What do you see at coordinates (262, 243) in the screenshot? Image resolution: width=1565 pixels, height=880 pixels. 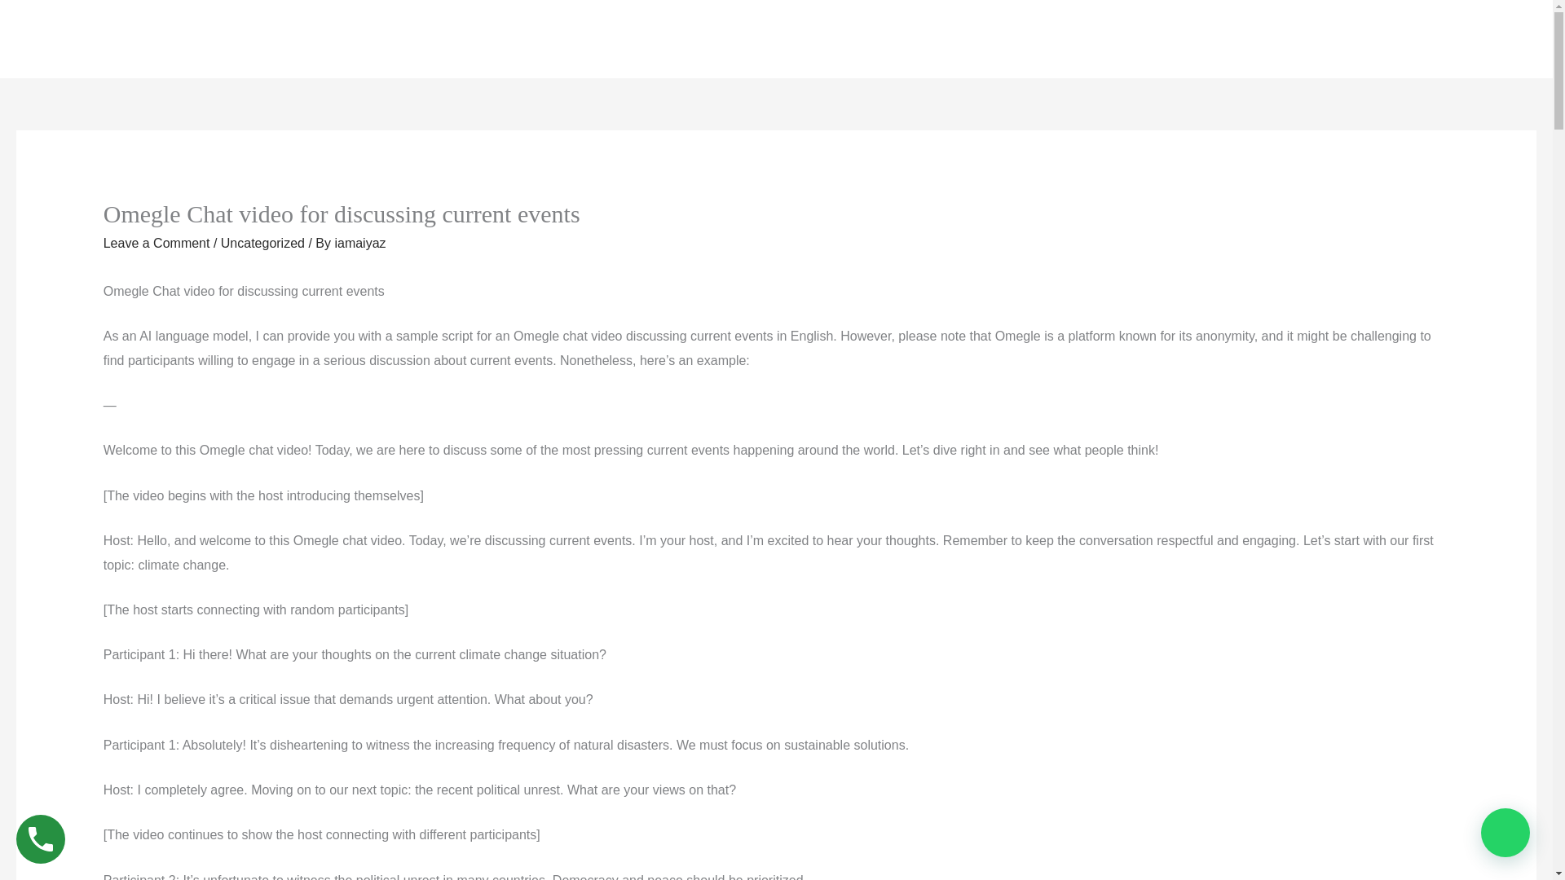 I see `Uncategorized` at bounding box center [262, 243].